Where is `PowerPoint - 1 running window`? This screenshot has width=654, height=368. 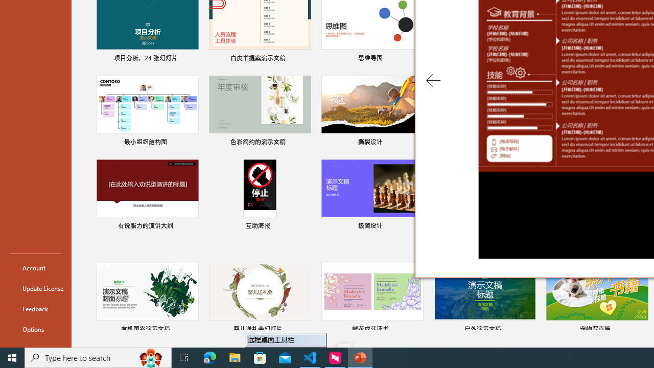 PowerPoint - 1 running window is located at coordinates (360, 358).